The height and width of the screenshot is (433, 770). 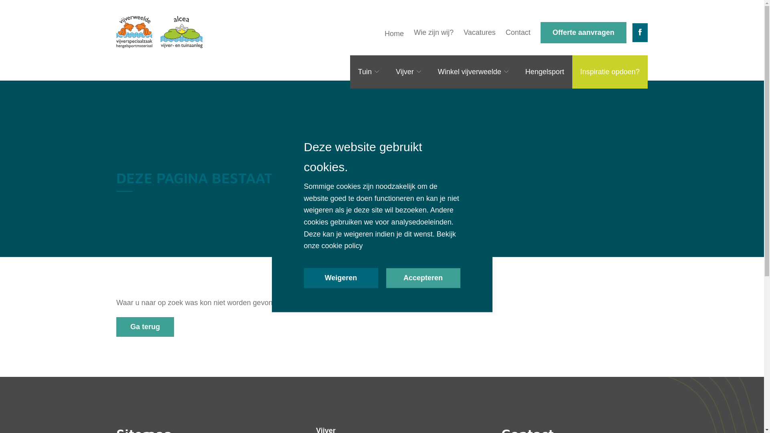 I want to click on Accepteren, so click(x=423, y=278).